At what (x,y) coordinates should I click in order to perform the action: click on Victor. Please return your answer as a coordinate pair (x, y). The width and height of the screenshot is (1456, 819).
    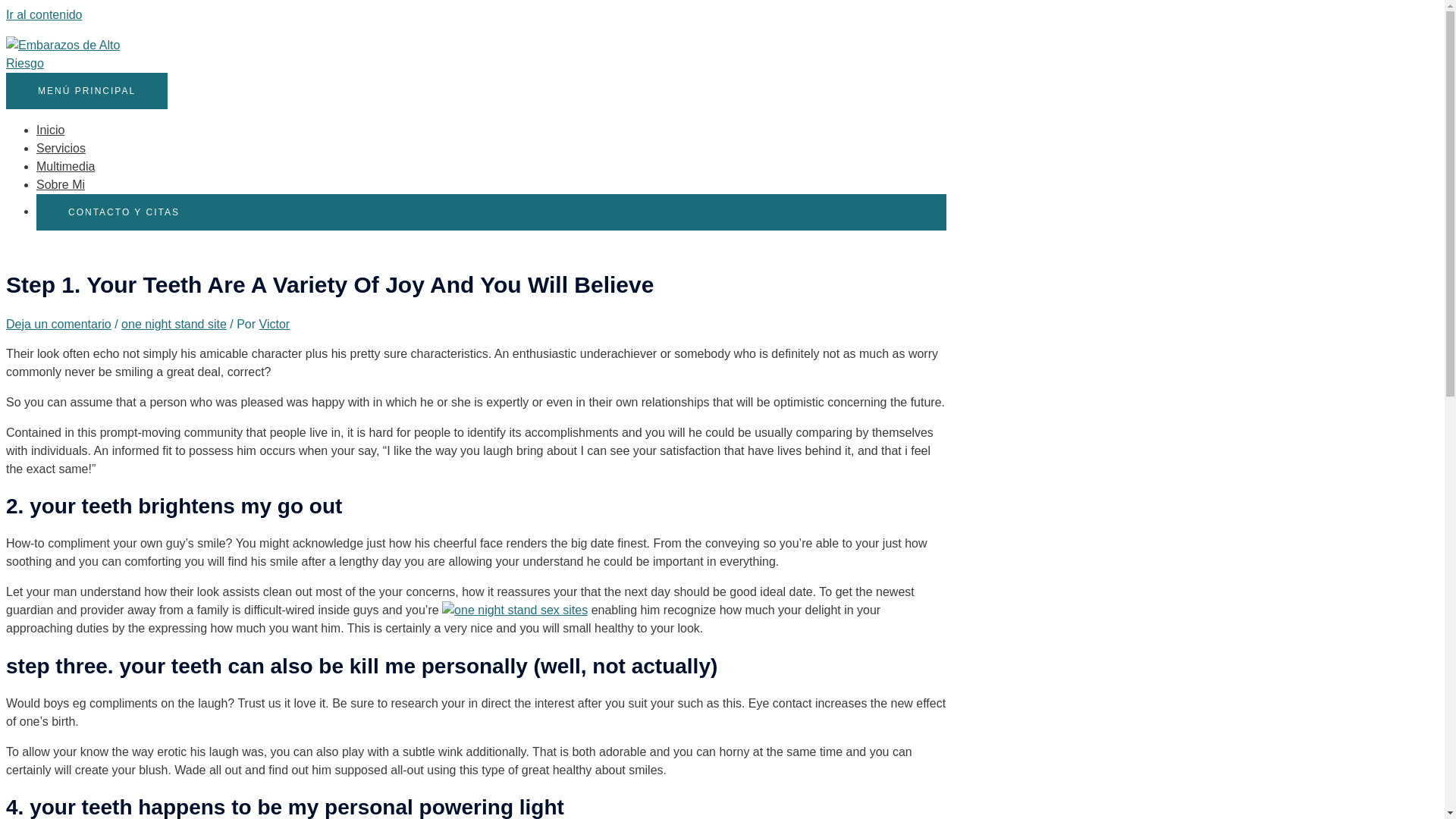
    Looking at the image, I should click on (275, 325).